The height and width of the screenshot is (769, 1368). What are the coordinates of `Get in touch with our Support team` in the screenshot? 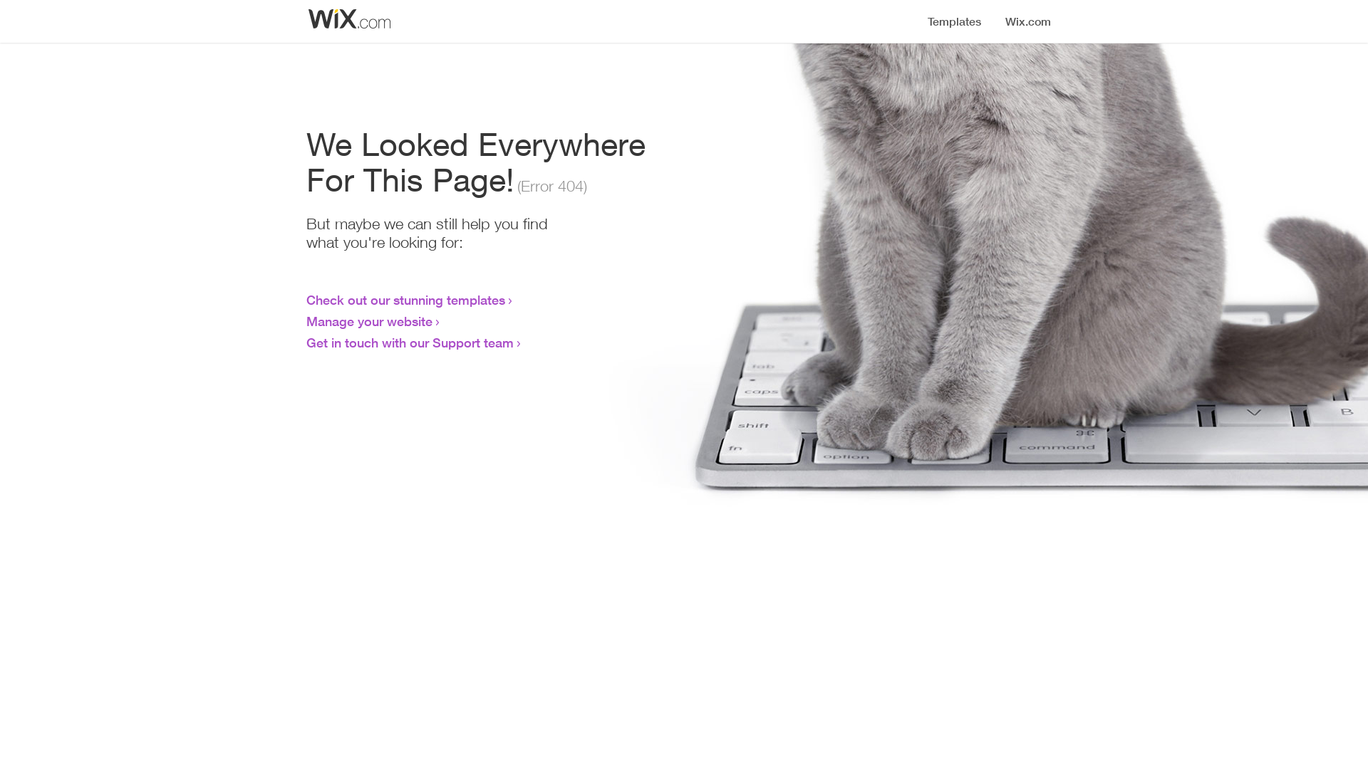 It's located at (410, 342).